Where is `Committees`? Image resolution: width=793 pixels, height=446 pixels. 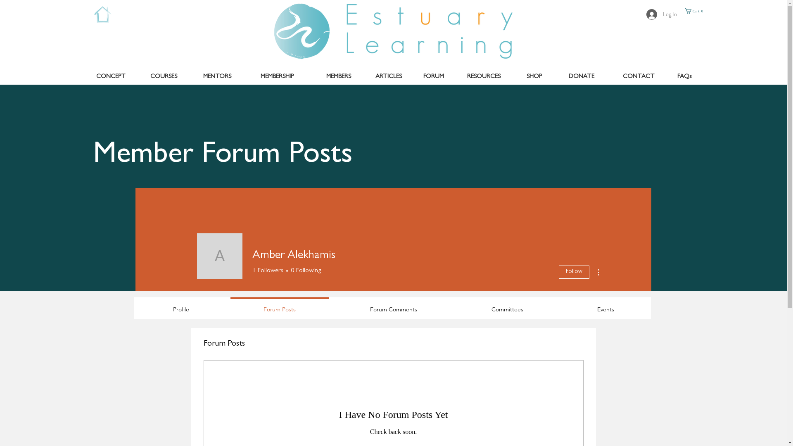
Committees is located at coordinates (507, 306).